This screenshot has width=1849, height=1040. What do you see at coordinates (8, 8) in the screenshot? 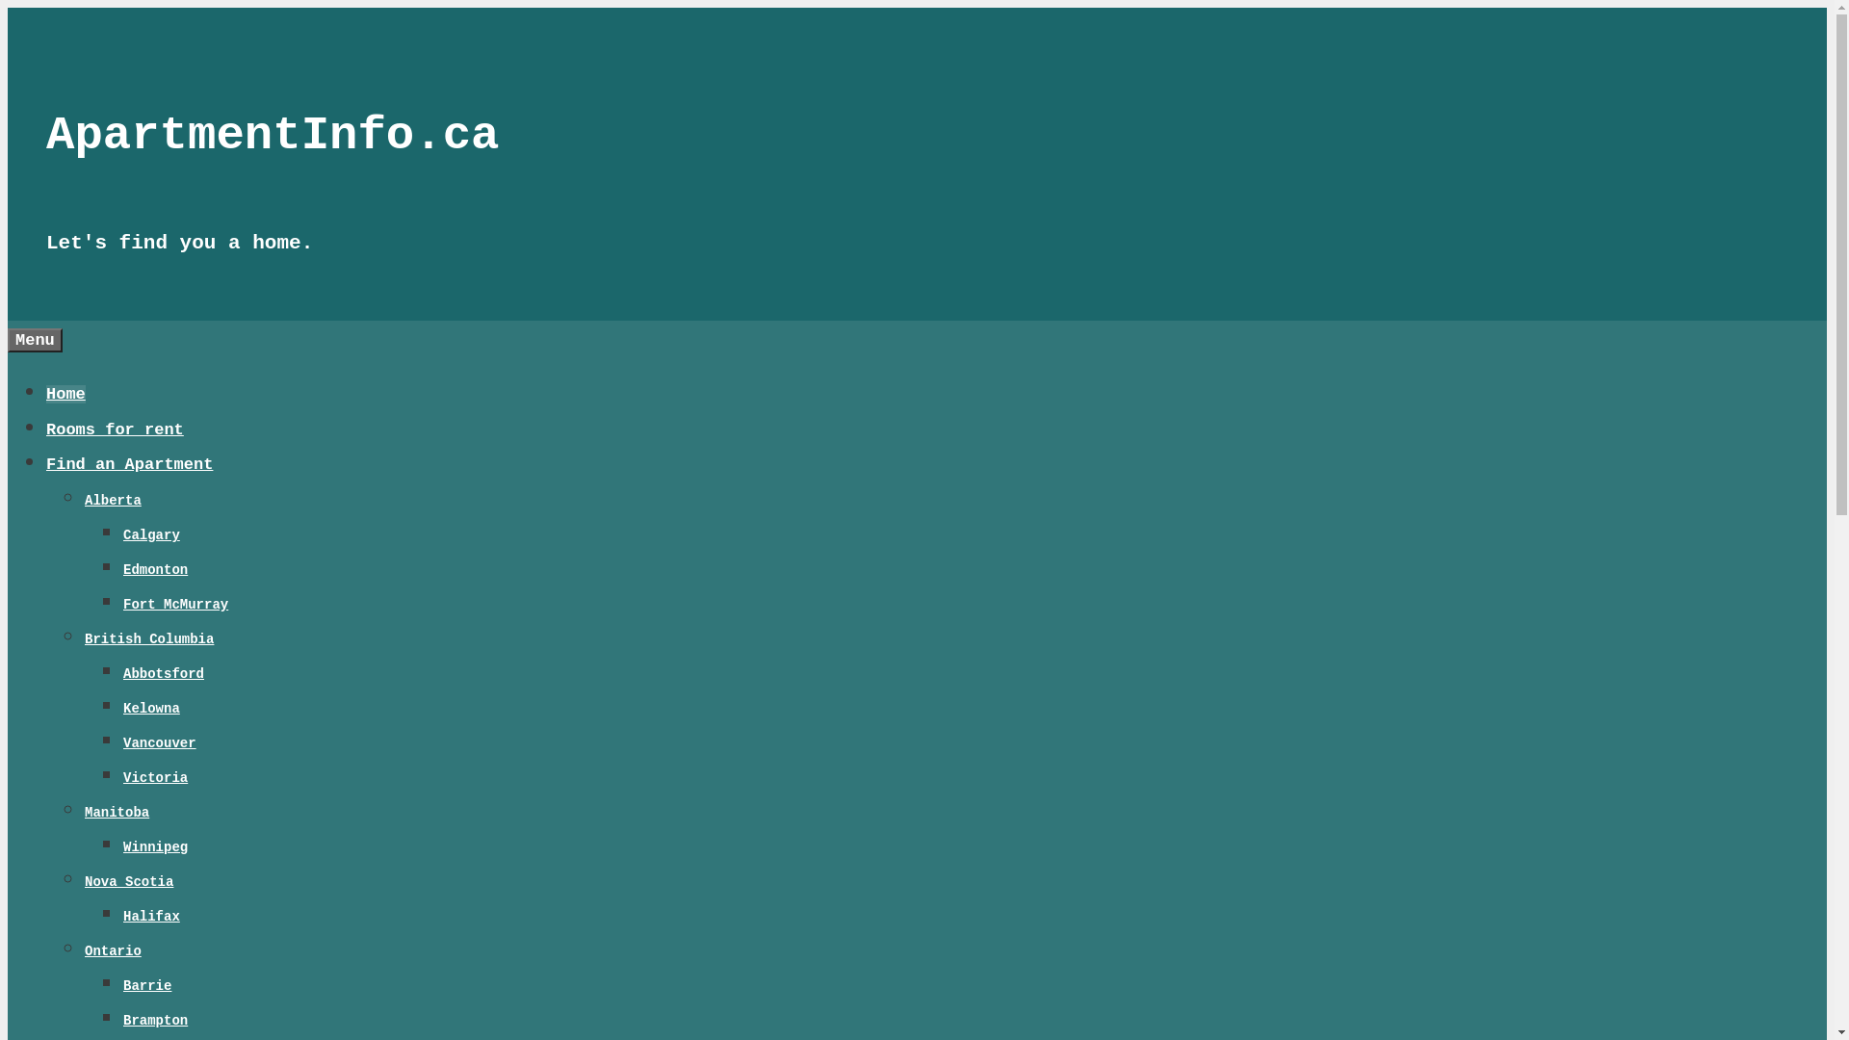
I see `Skip to content` at bounding box center [8, 8].